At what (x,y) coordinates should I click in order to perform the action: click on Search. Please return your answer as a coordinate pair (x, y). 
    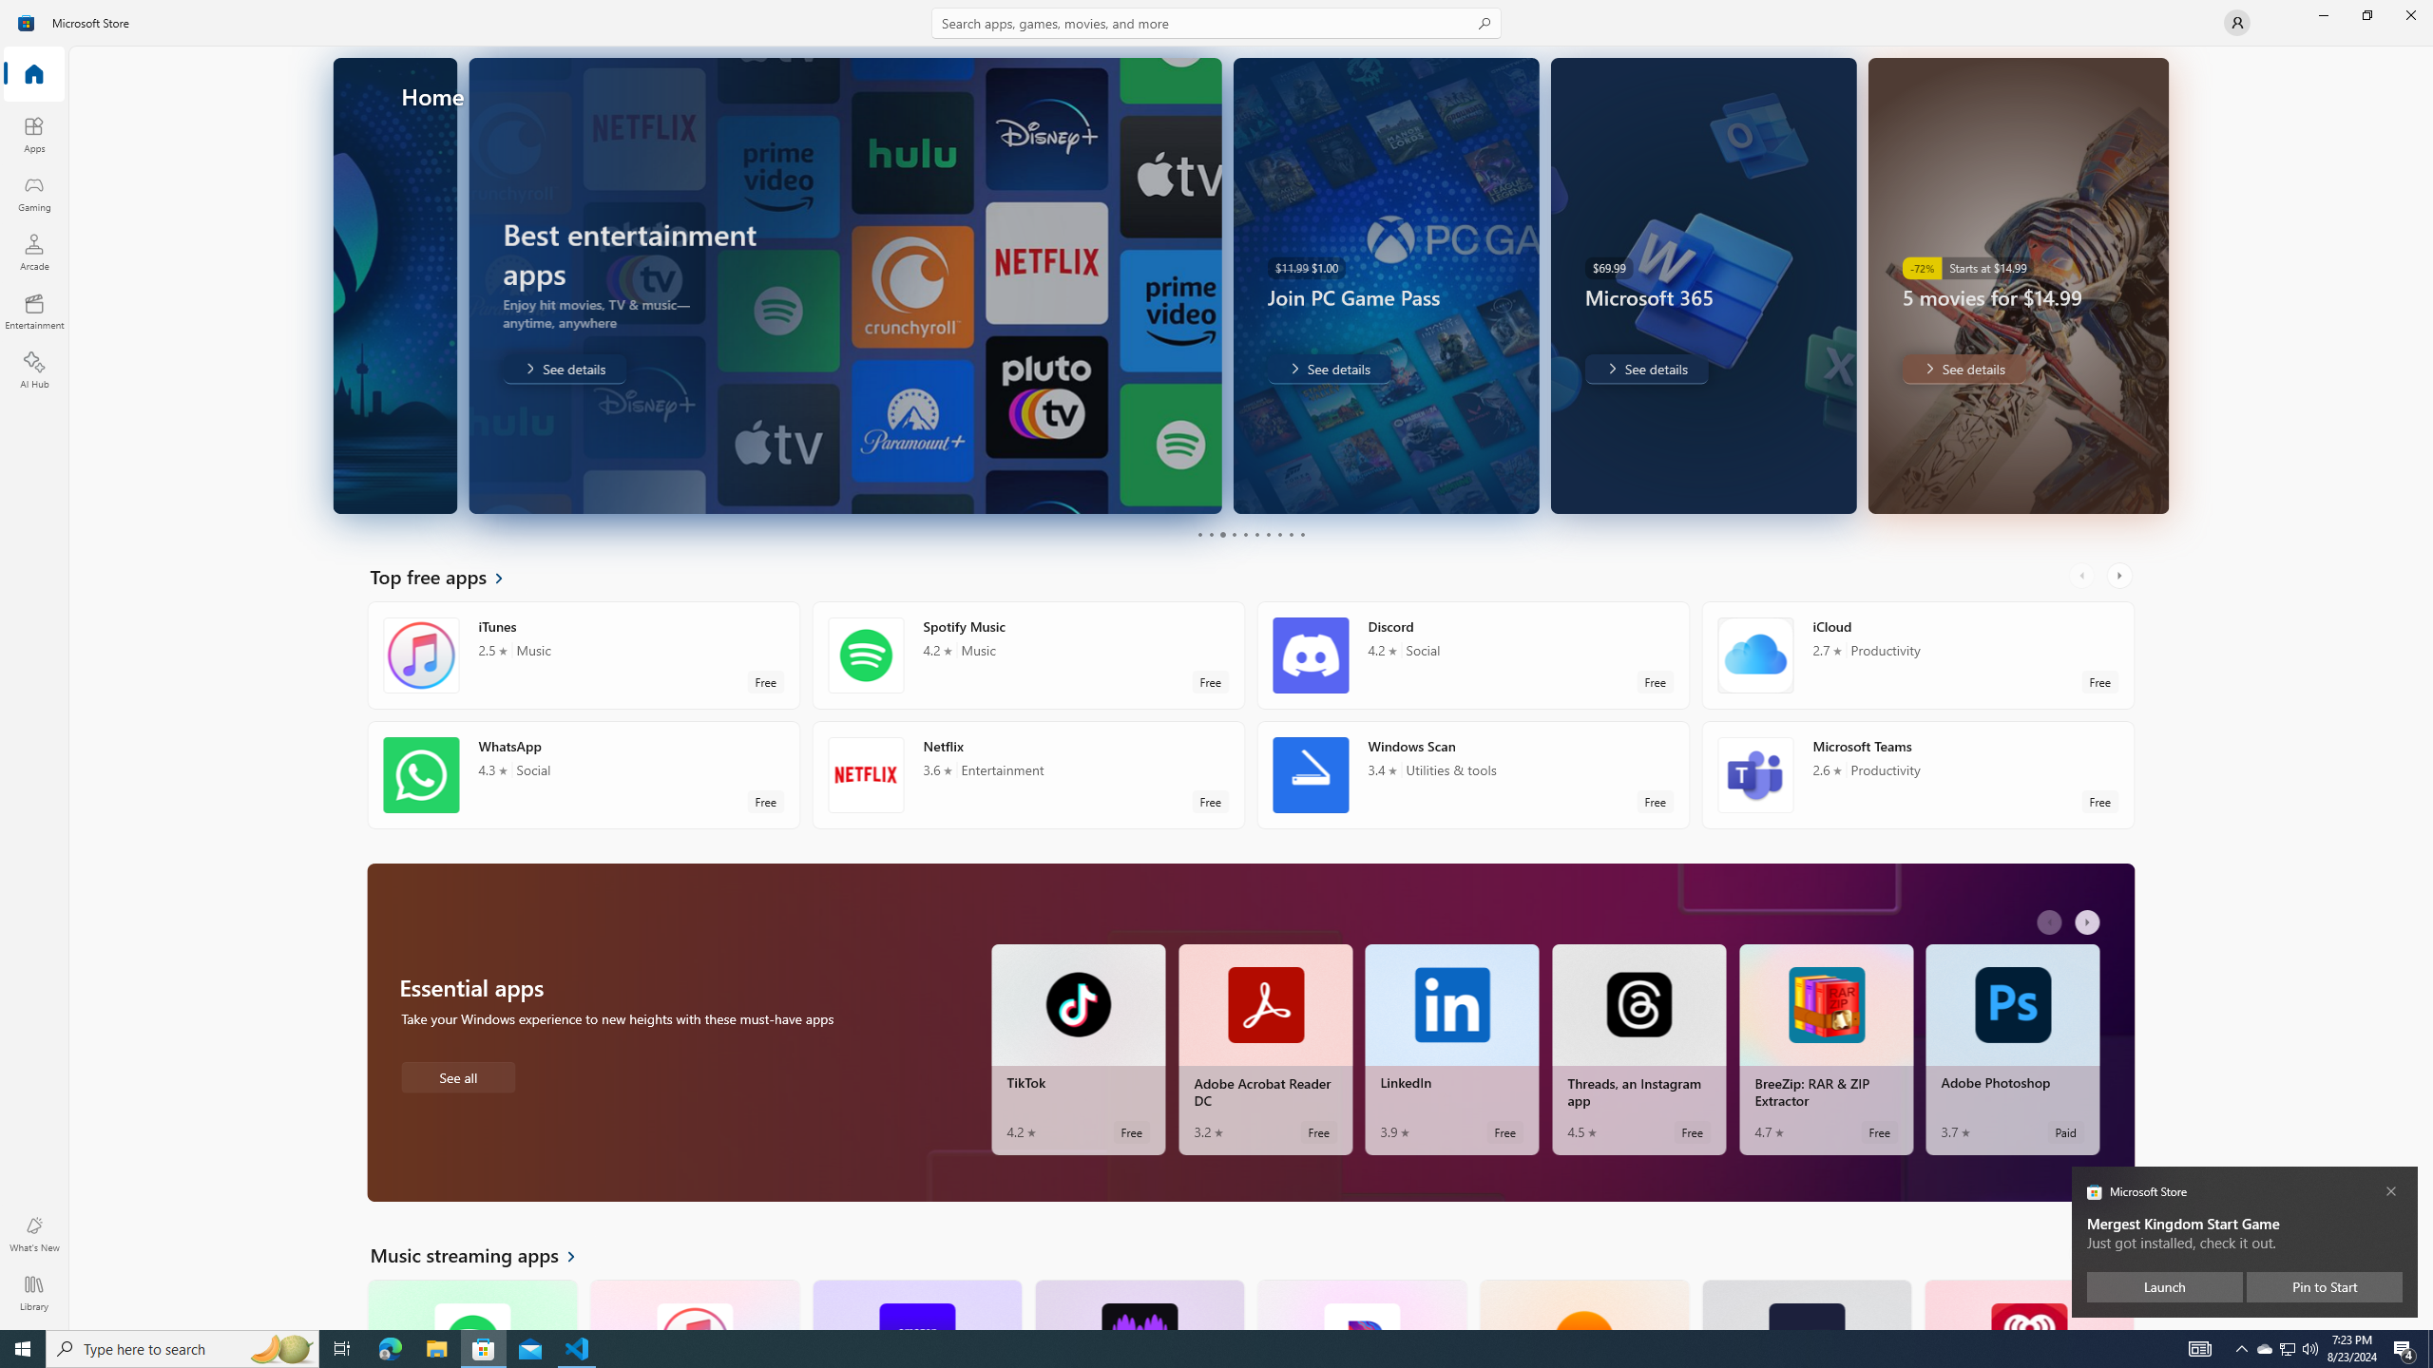
    Looking at the image, I should click on (1216, 23).